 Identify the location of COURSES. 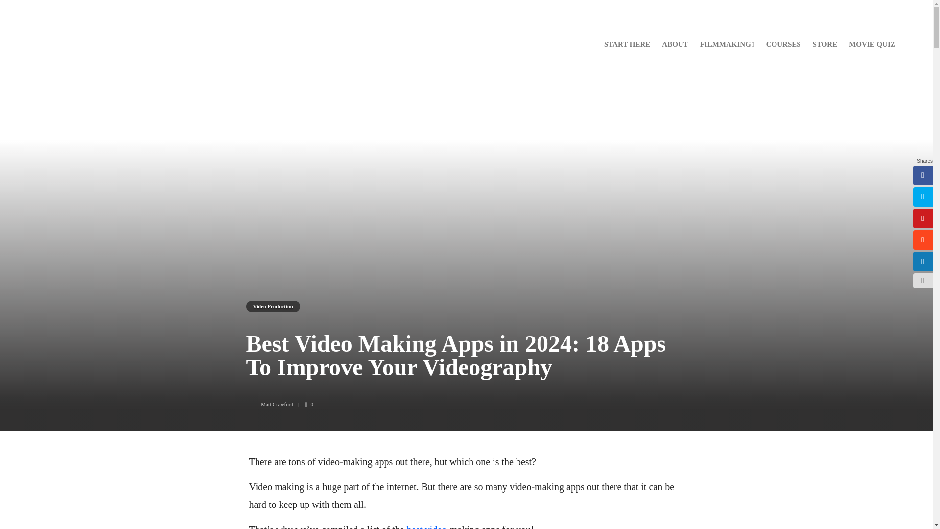
(783, 44).